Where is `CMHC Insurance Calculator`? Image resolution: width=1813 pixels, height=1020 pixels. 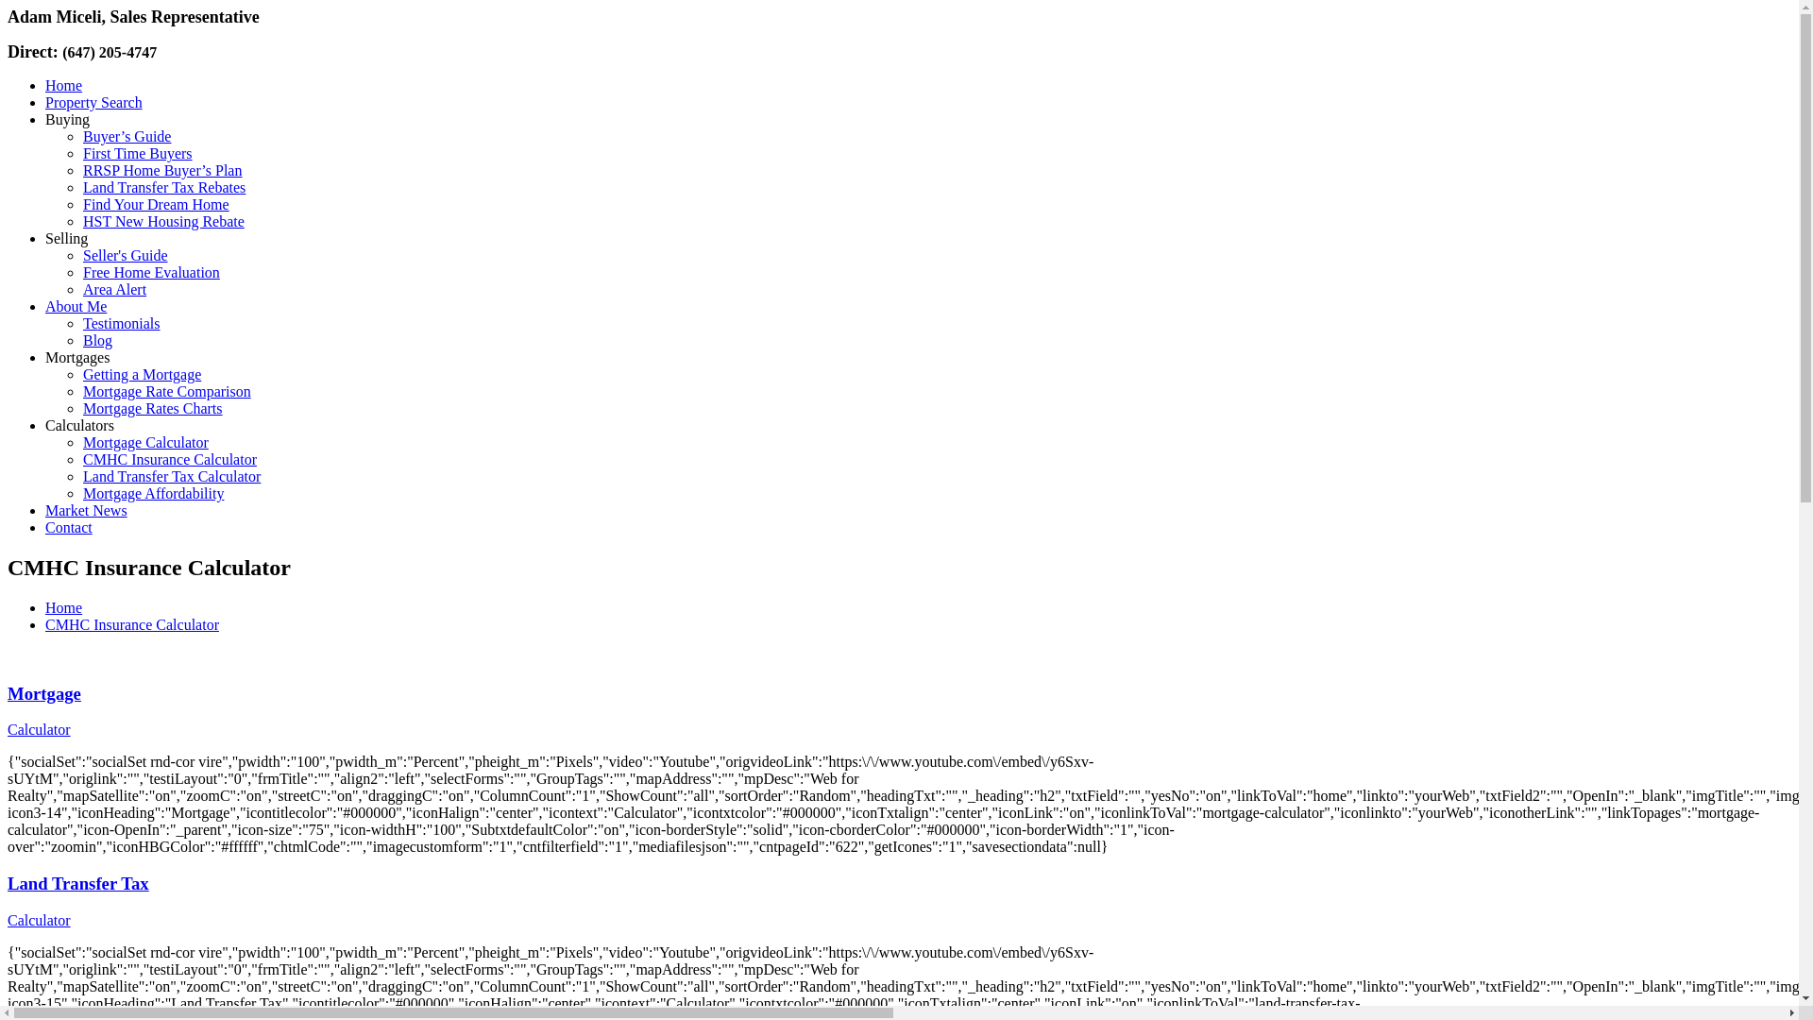 CMHC Insurance Calculator is located at coordinates (132, 625).